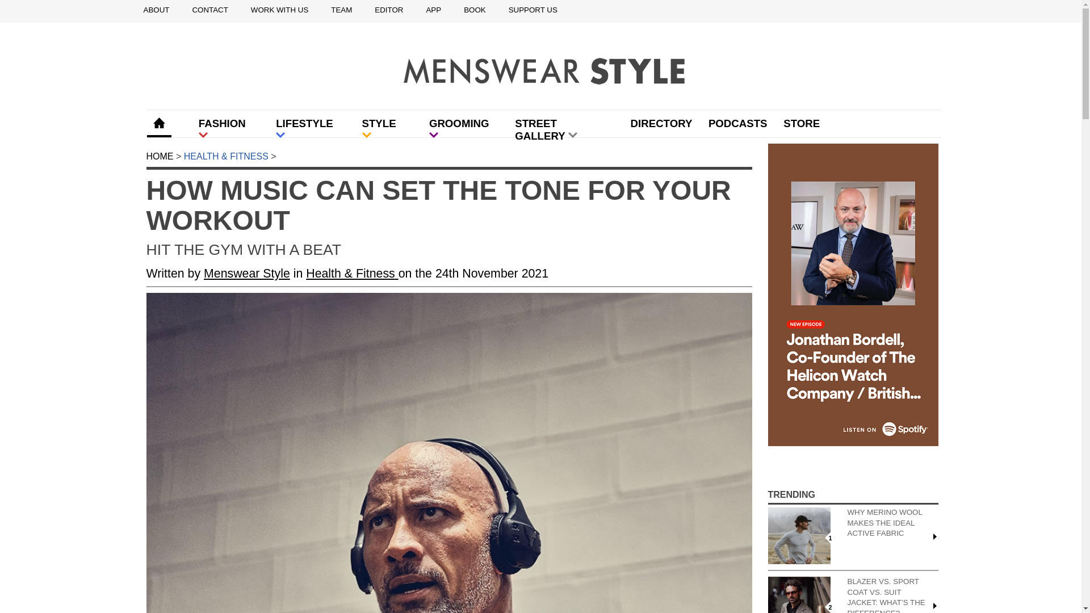 Image resolution: width=1090 pixels, height=613 pixels. Describe the element at coordinates (279, 10) in the screenshot. I see `work with us` at that location.